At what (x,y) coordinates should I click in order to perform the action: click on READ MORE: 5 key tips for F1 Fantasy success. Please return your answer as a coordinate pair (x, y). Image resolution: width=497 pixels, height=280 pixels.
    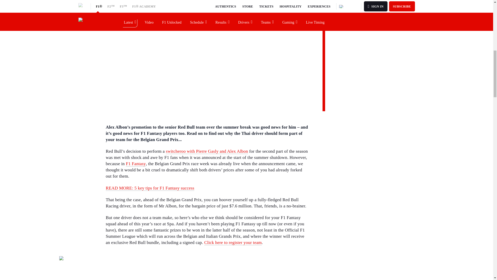
    Looking at the image, I should click on (150, 188).